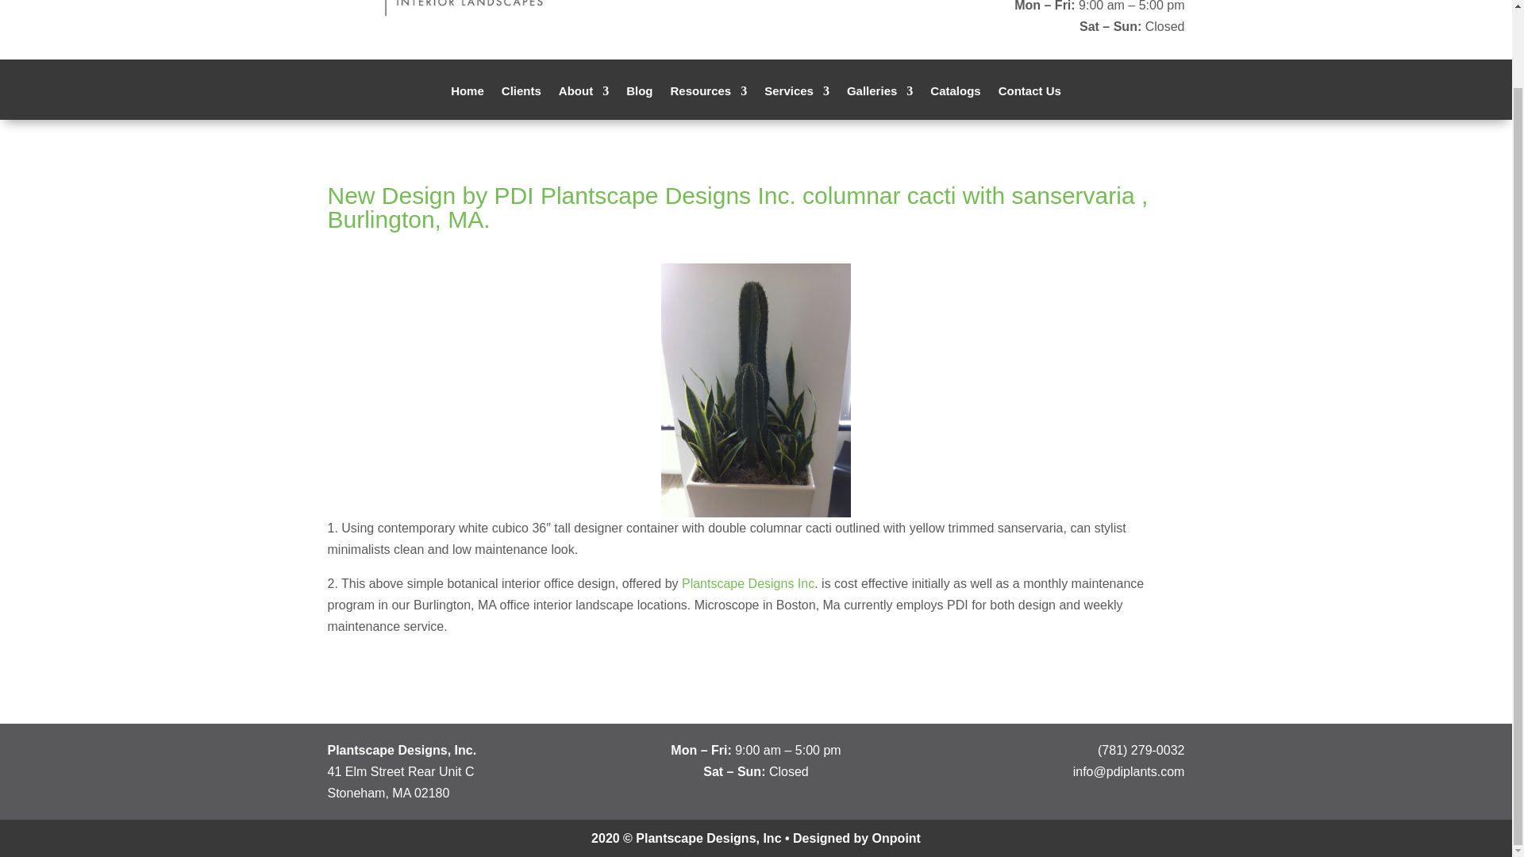 The width and height of the screenshot is (1524, 857). What do you see at coordinates (583, 103) in the screenshot?
I see `About` at bounding box center [583, 103].